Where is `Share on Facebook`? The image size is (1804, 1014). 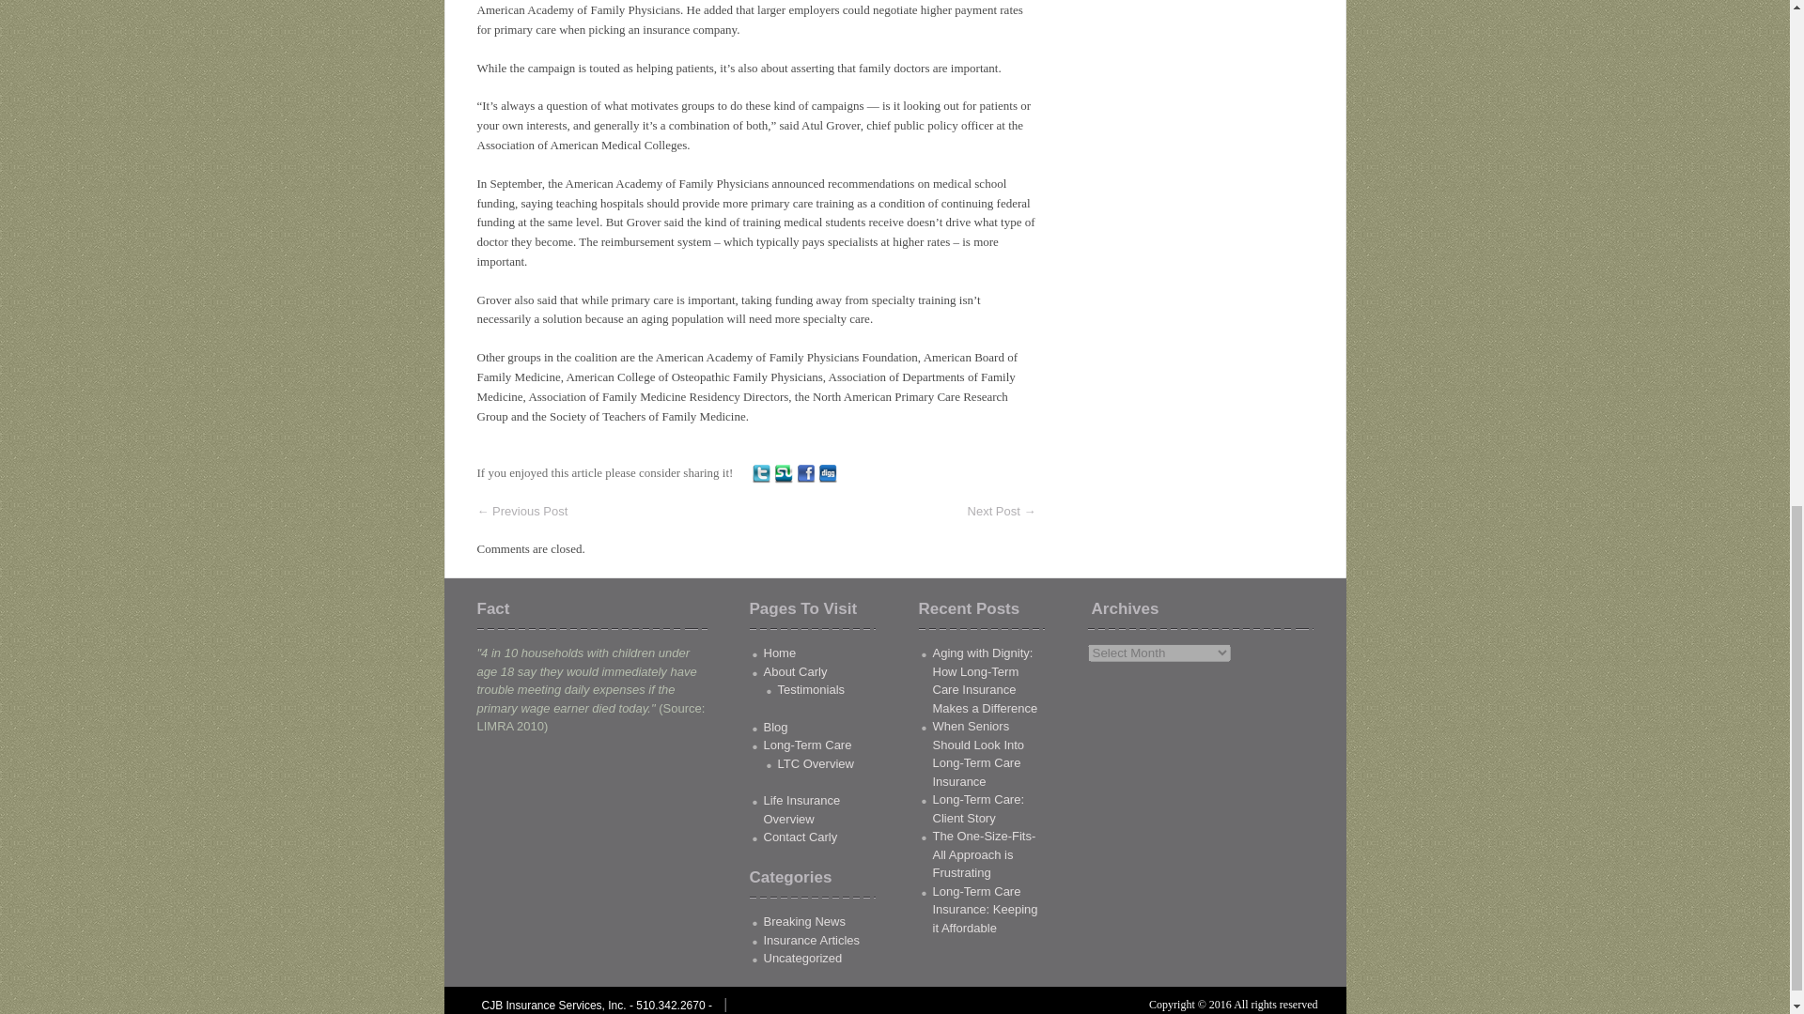
Share on Facebook is located at coordinates (806, 471).